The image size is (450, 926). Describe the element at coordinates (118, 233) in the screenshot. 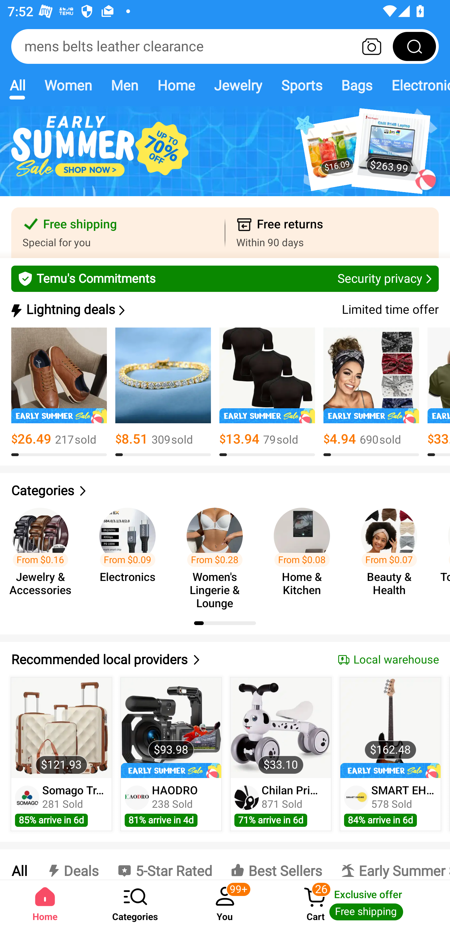

I see `Free shipping Special for you` at that location.